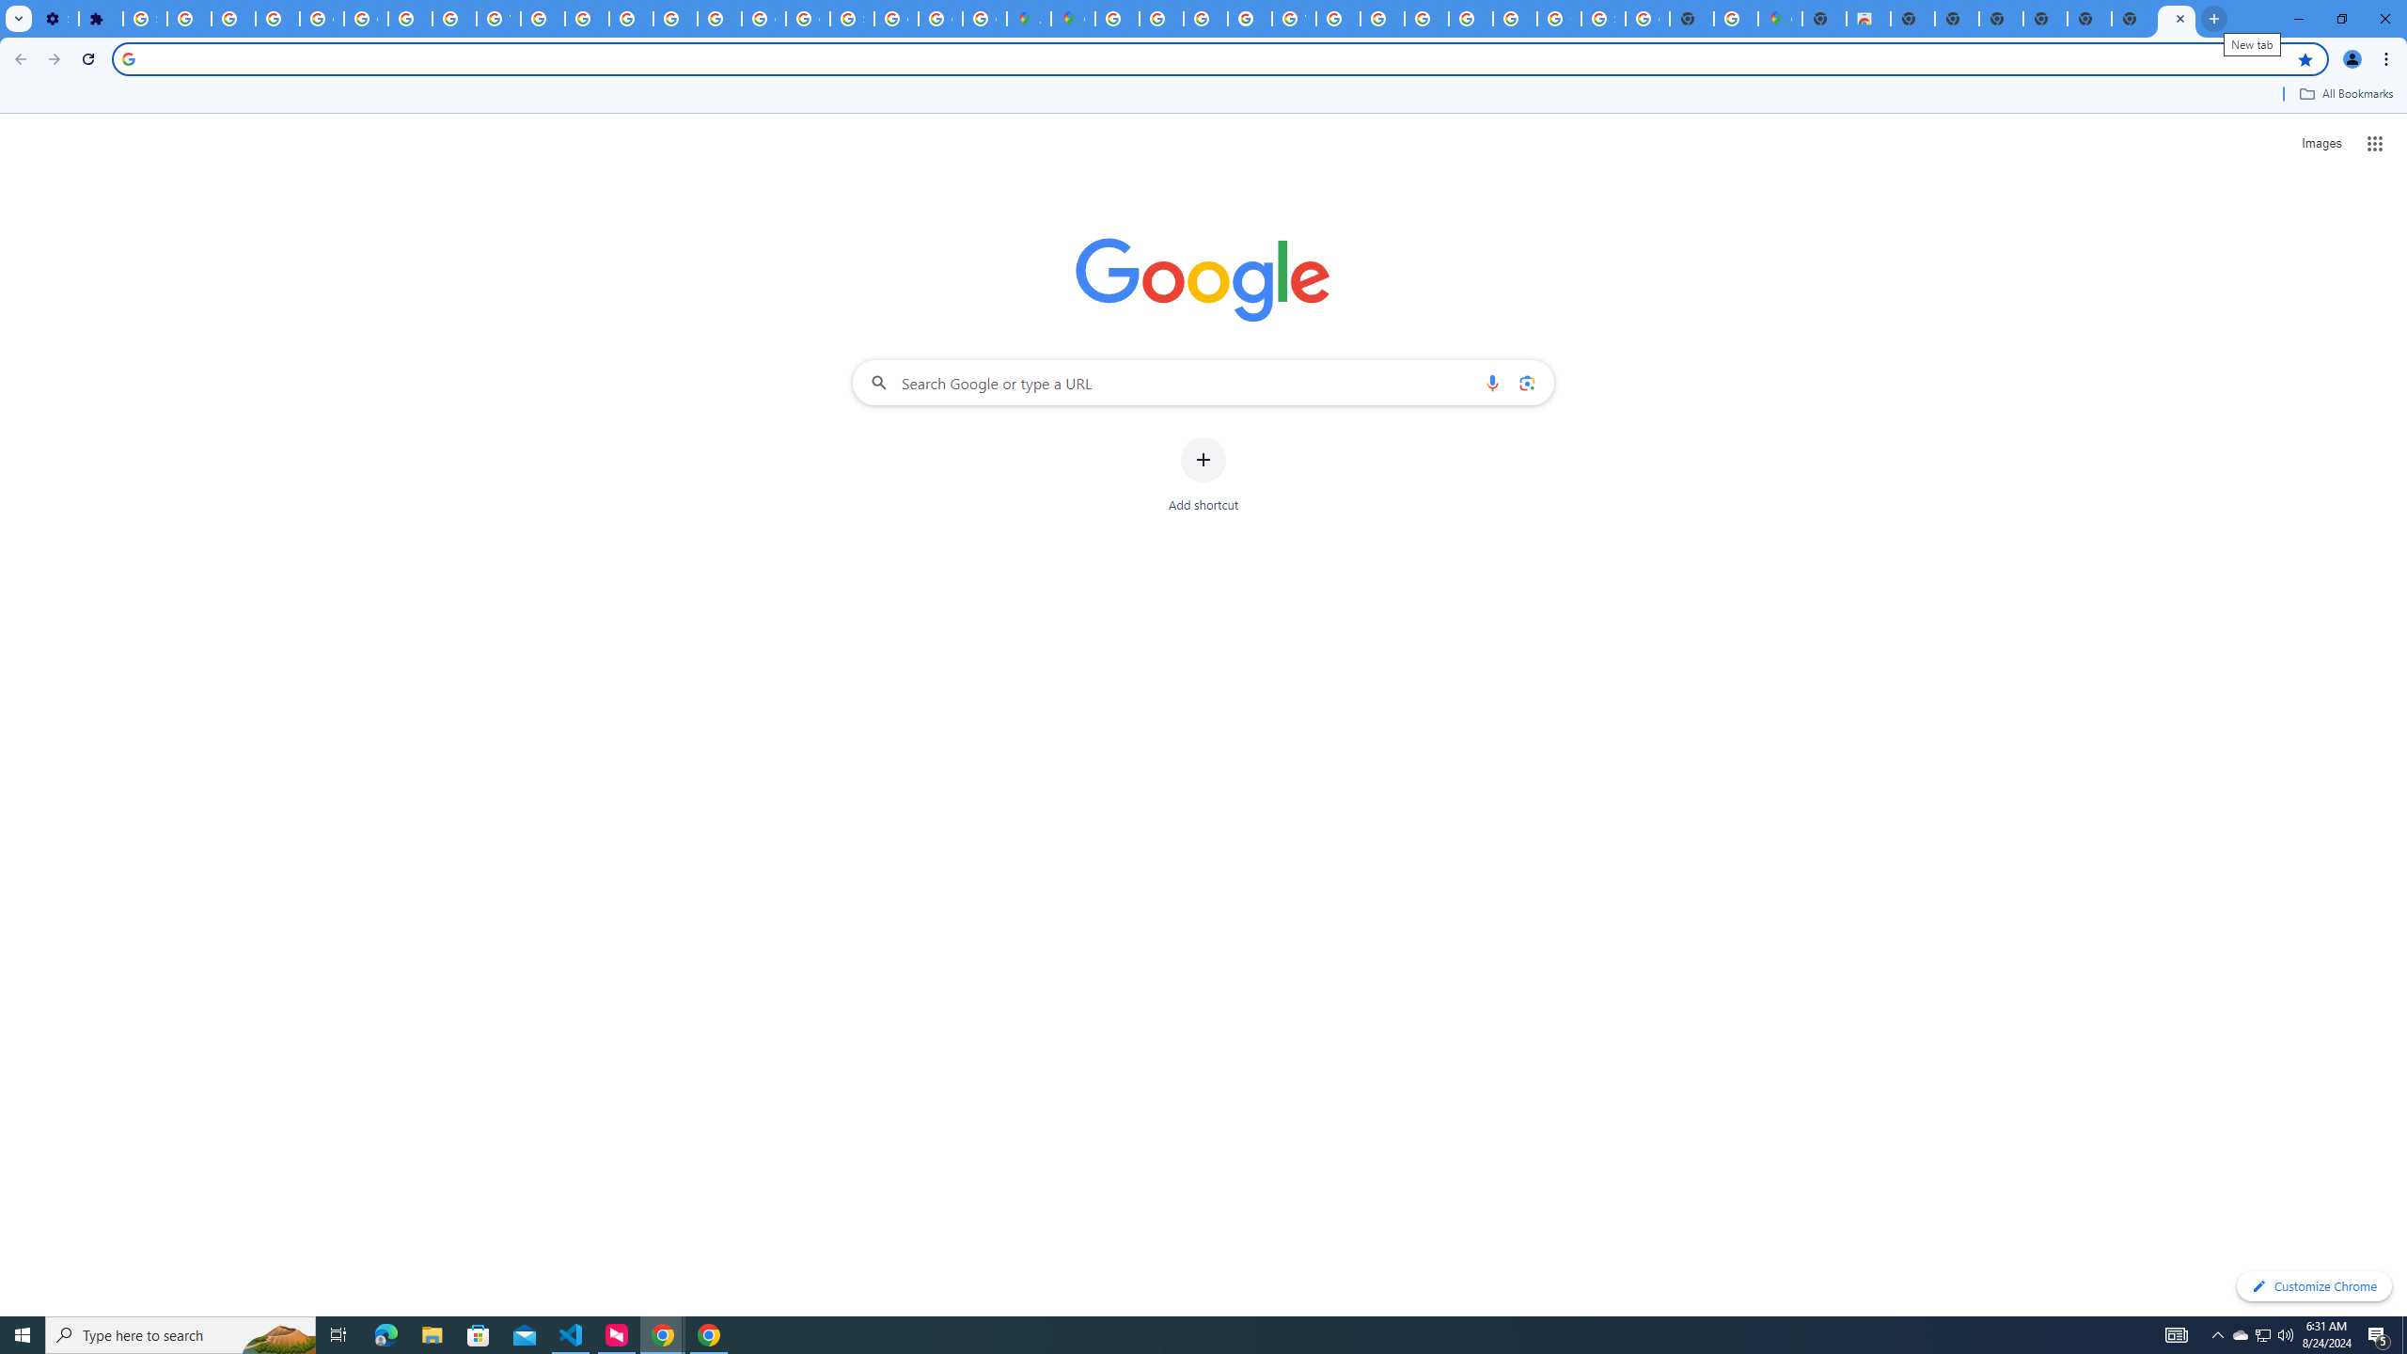 This screenshot has width=2407, height=1354. I want to click on Learn how to find your photos - Google Photos Help, so click(233, 19).